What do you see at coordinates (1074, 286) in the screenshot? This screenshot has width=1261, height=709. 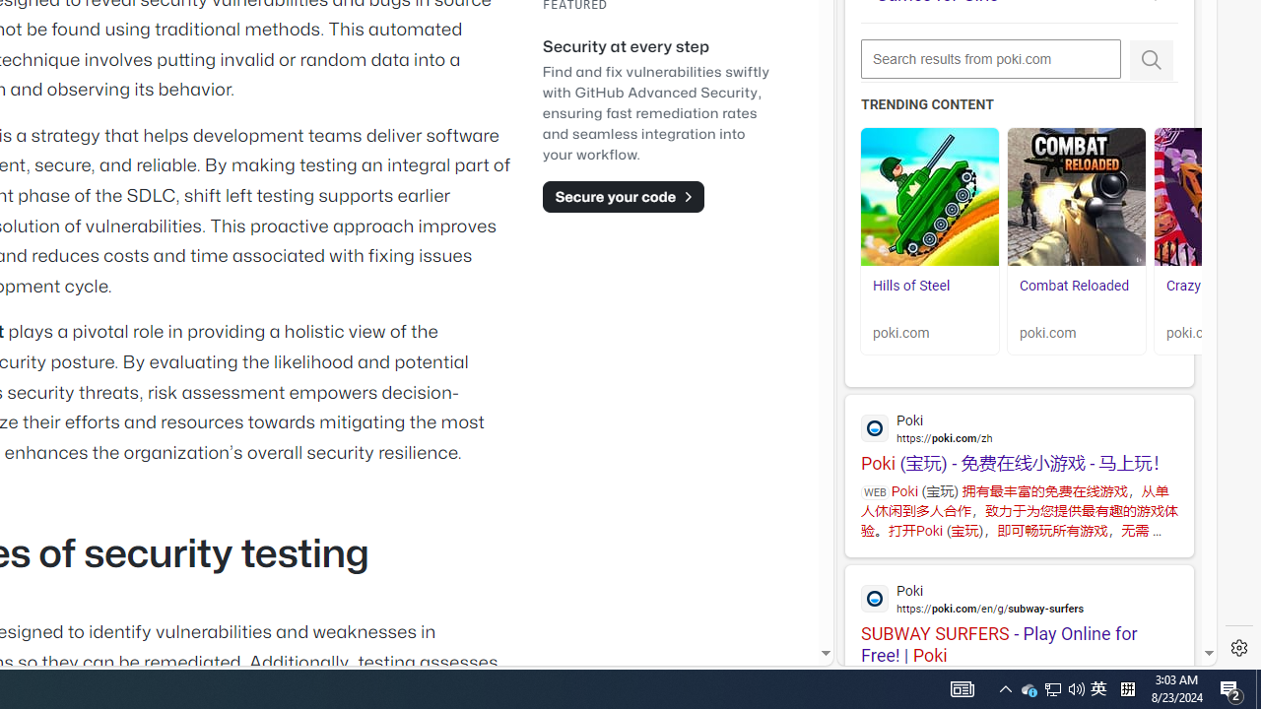 I see `Combat Reloaded` at bounding box center [1074, 286].